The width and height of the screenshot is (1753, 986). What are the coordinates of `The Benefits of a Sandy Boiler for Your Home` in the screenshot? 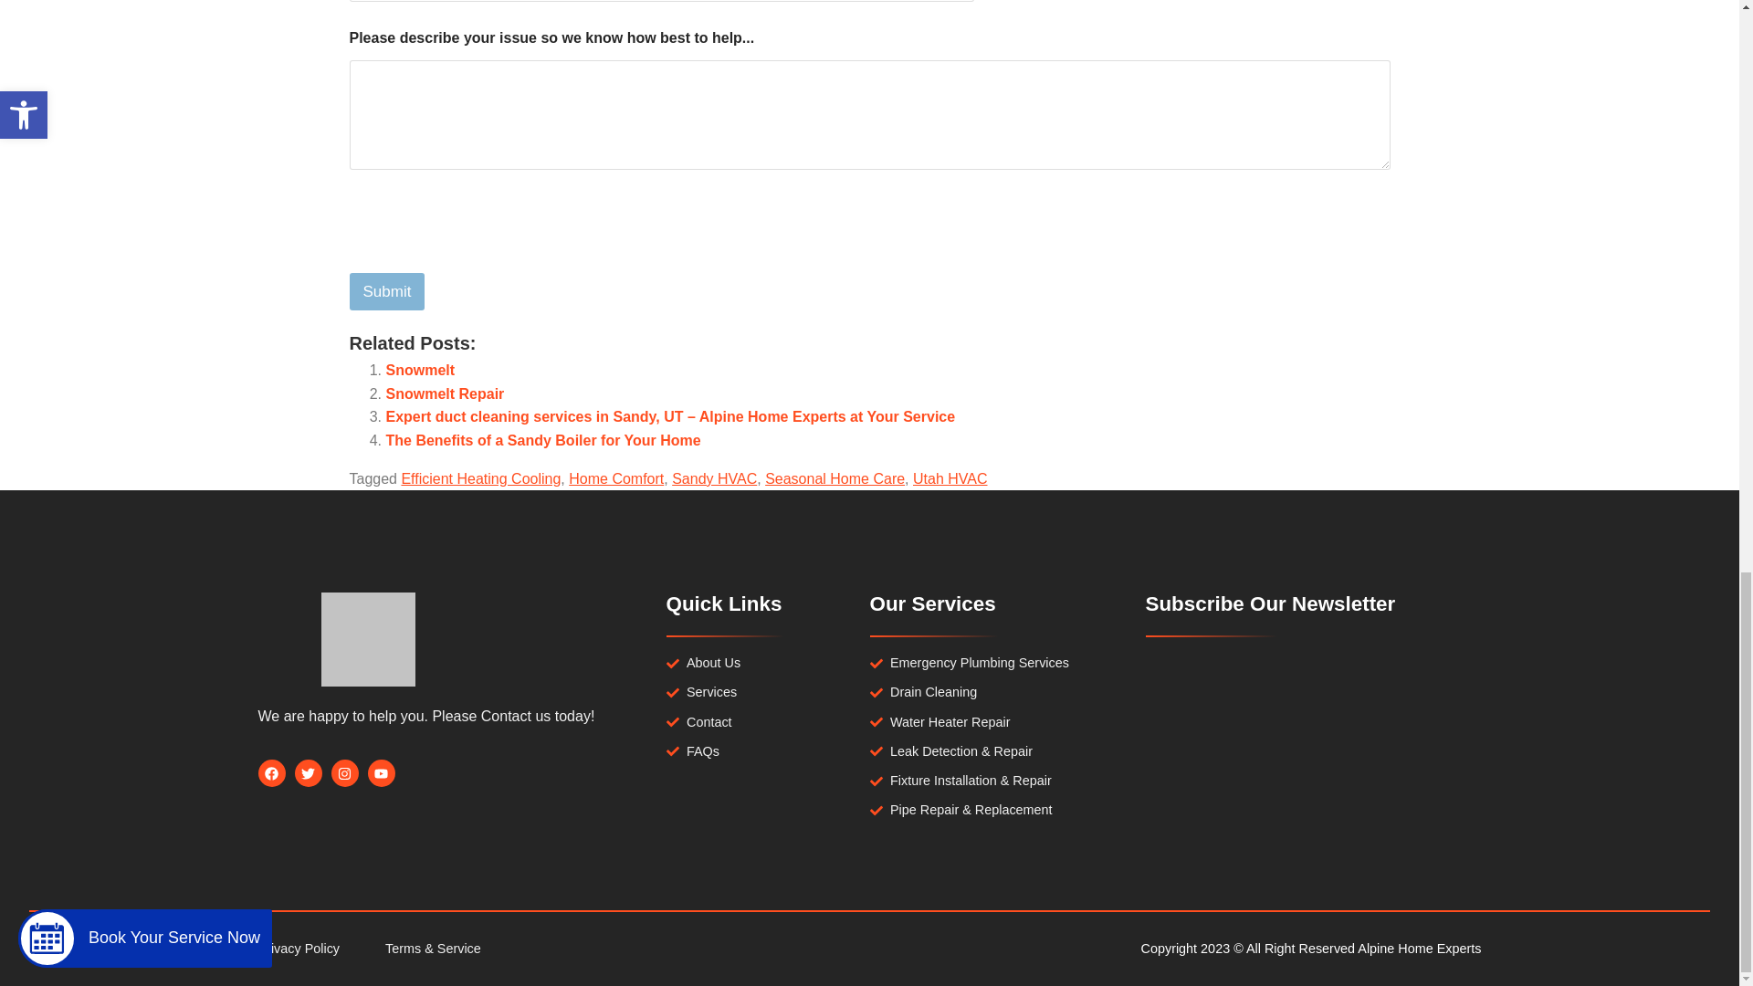 It's located at (542, 440).